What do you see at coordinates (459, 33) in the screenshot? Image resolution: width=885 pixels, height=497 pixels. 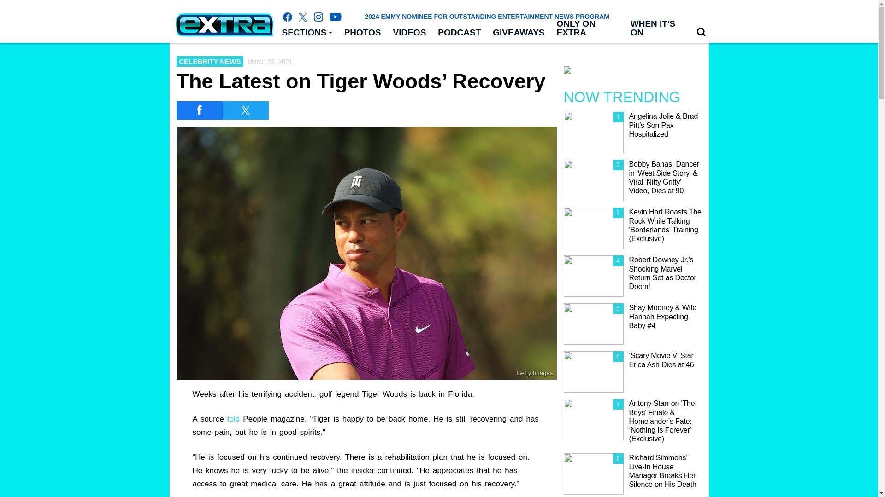 I see `PODCAST` at bounding box center [459, 33].